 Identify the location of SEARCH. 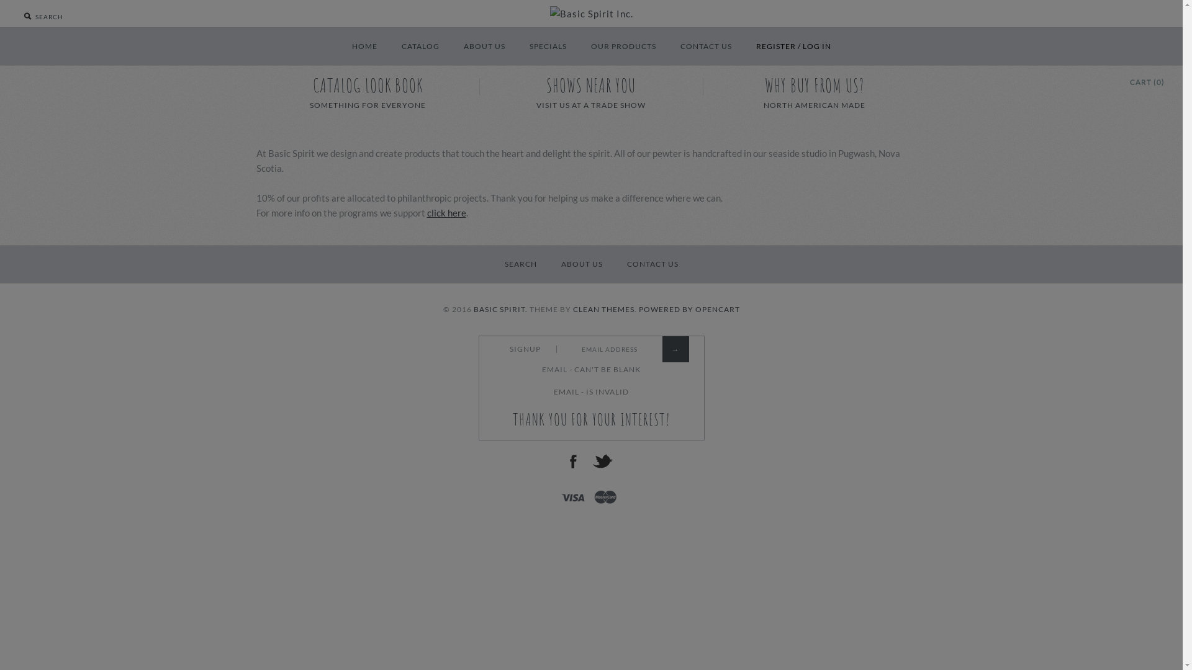
(520, 264).